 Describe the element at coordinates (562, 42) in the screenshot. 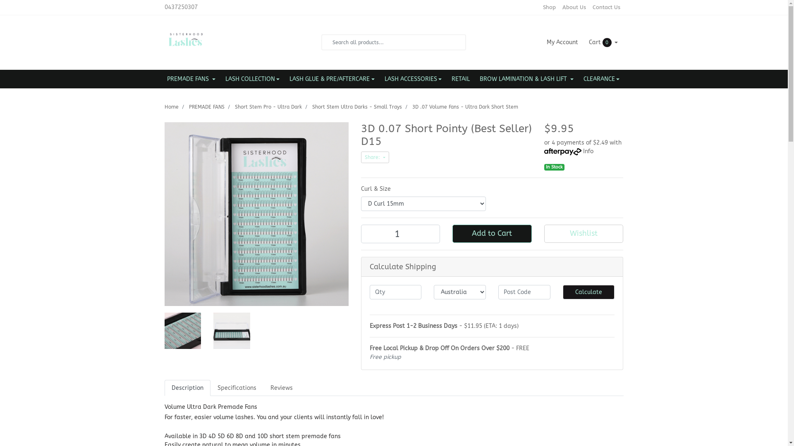

I see `My Account` at that location.